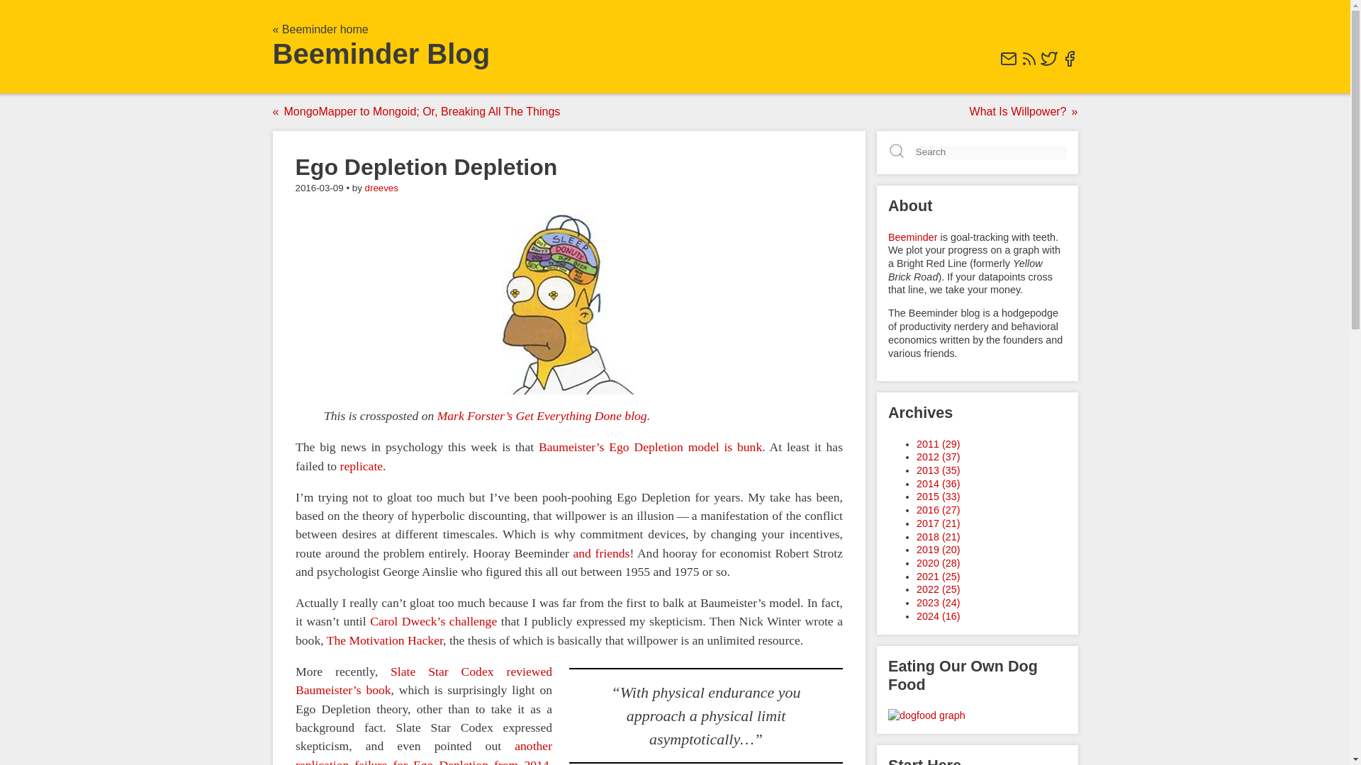  Describe the element at coordinates (912, 237) in the screenshot. I see `Beeminder` at that location.